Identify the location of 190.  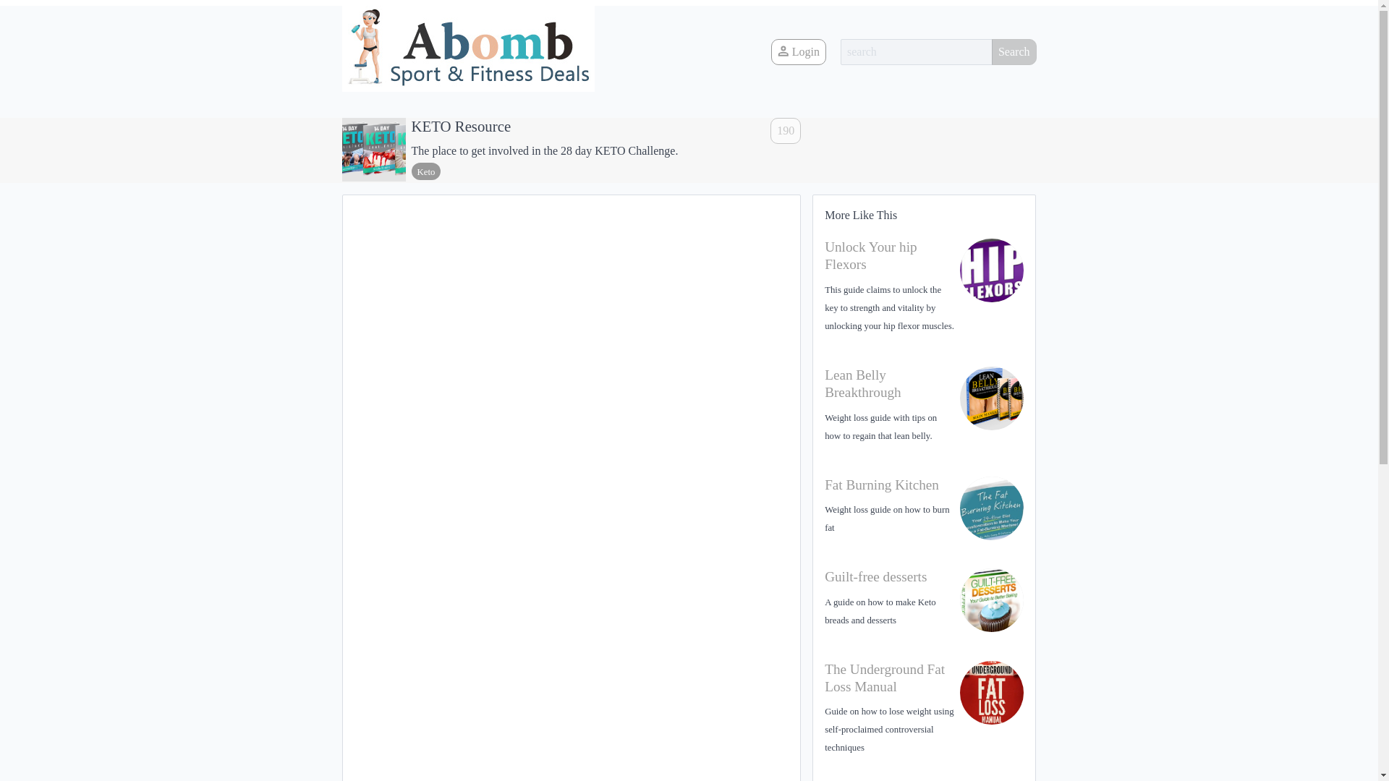
(786, 130).